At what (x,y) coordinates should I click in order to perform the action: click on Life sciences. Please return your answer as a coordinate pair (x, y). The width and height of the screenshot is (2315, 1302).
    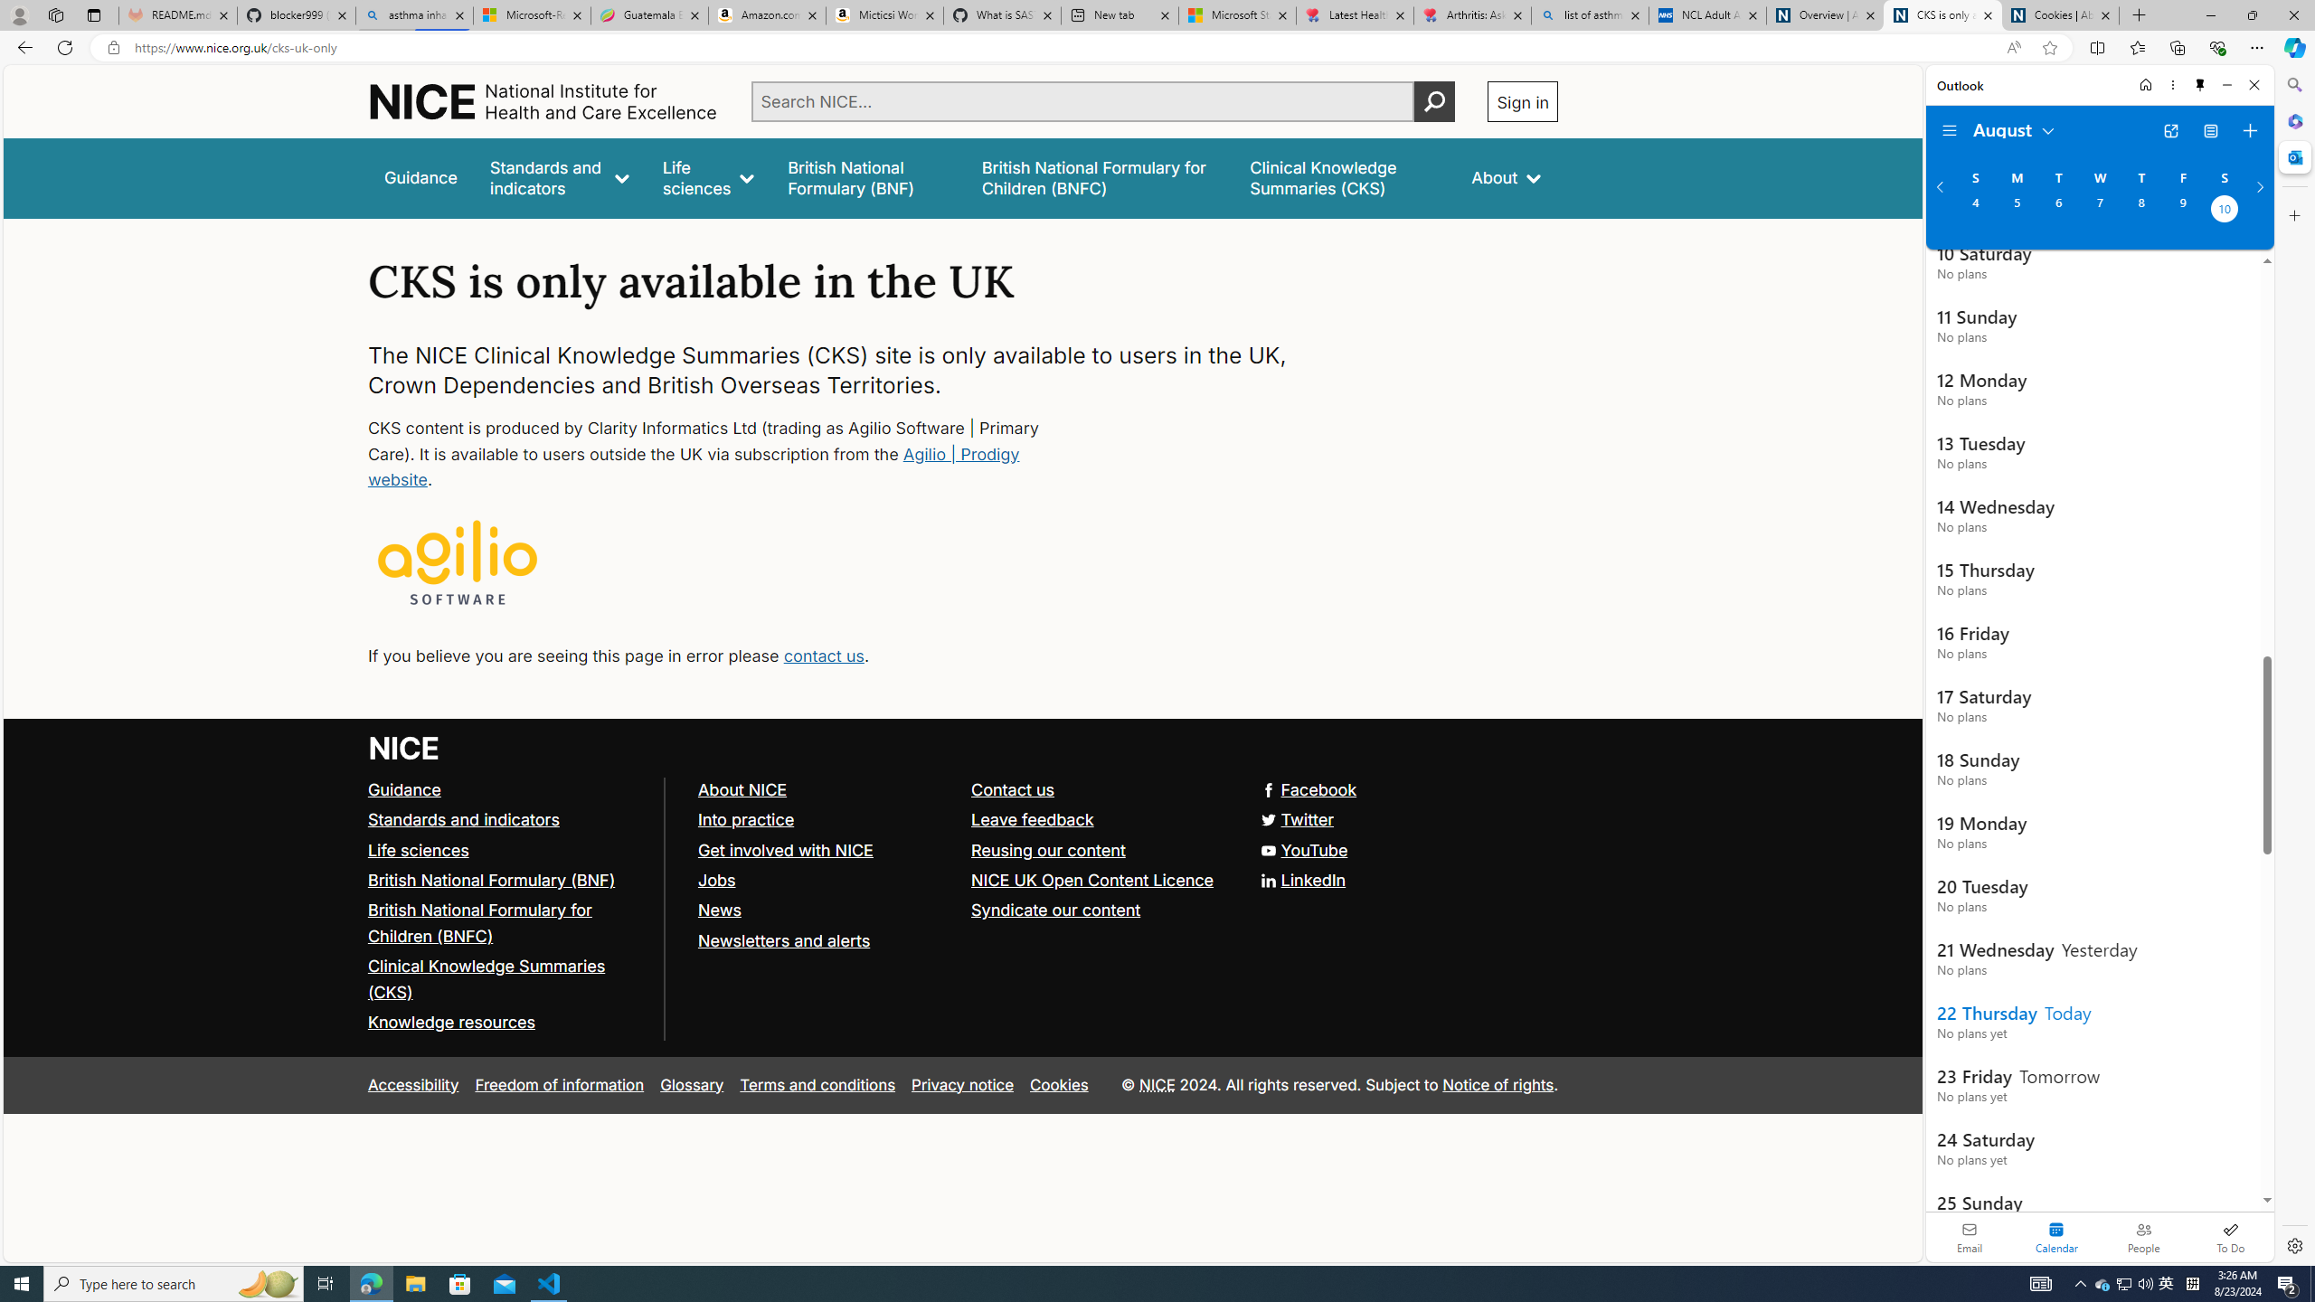
    Looking at the image, I should click on (419, 849).